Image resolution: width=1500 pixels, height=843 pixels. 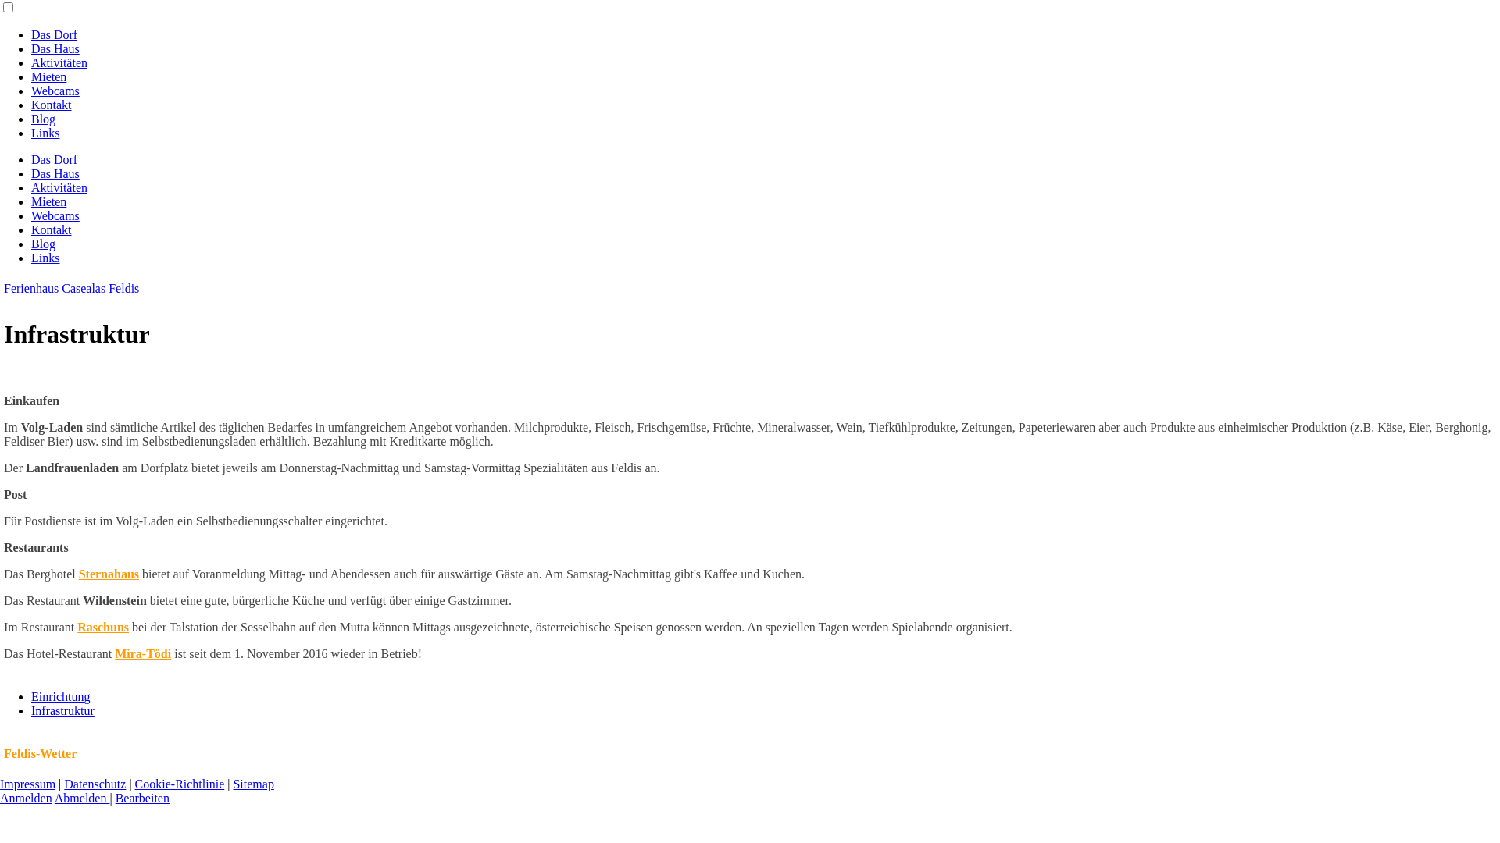 I want to click on Webcams, so click(x=55, y=215).